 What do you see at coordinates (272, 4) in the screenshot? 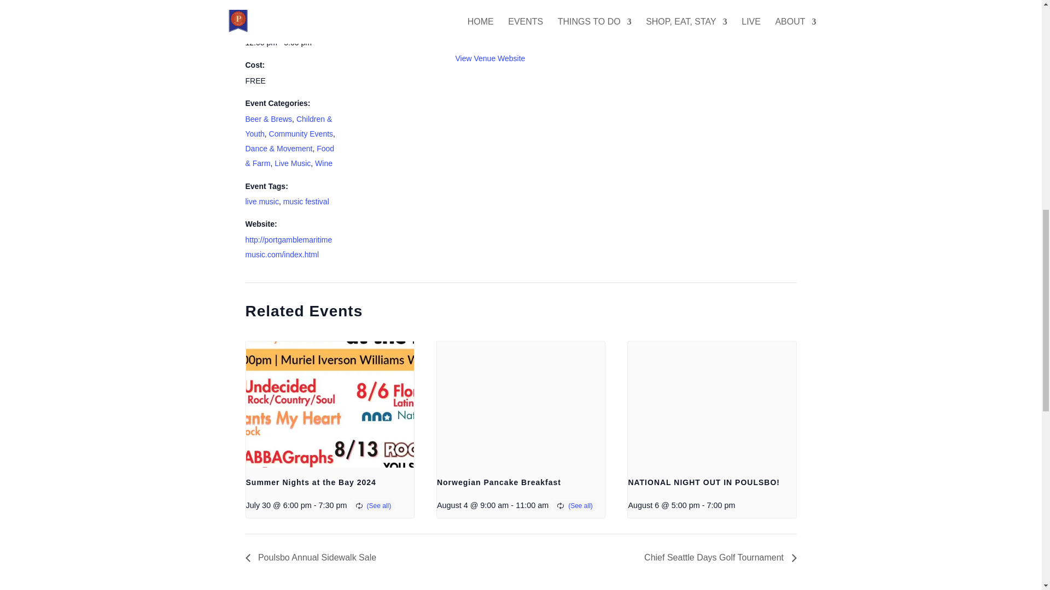
I see `2016-08-13` at bounding box center [272, 4].